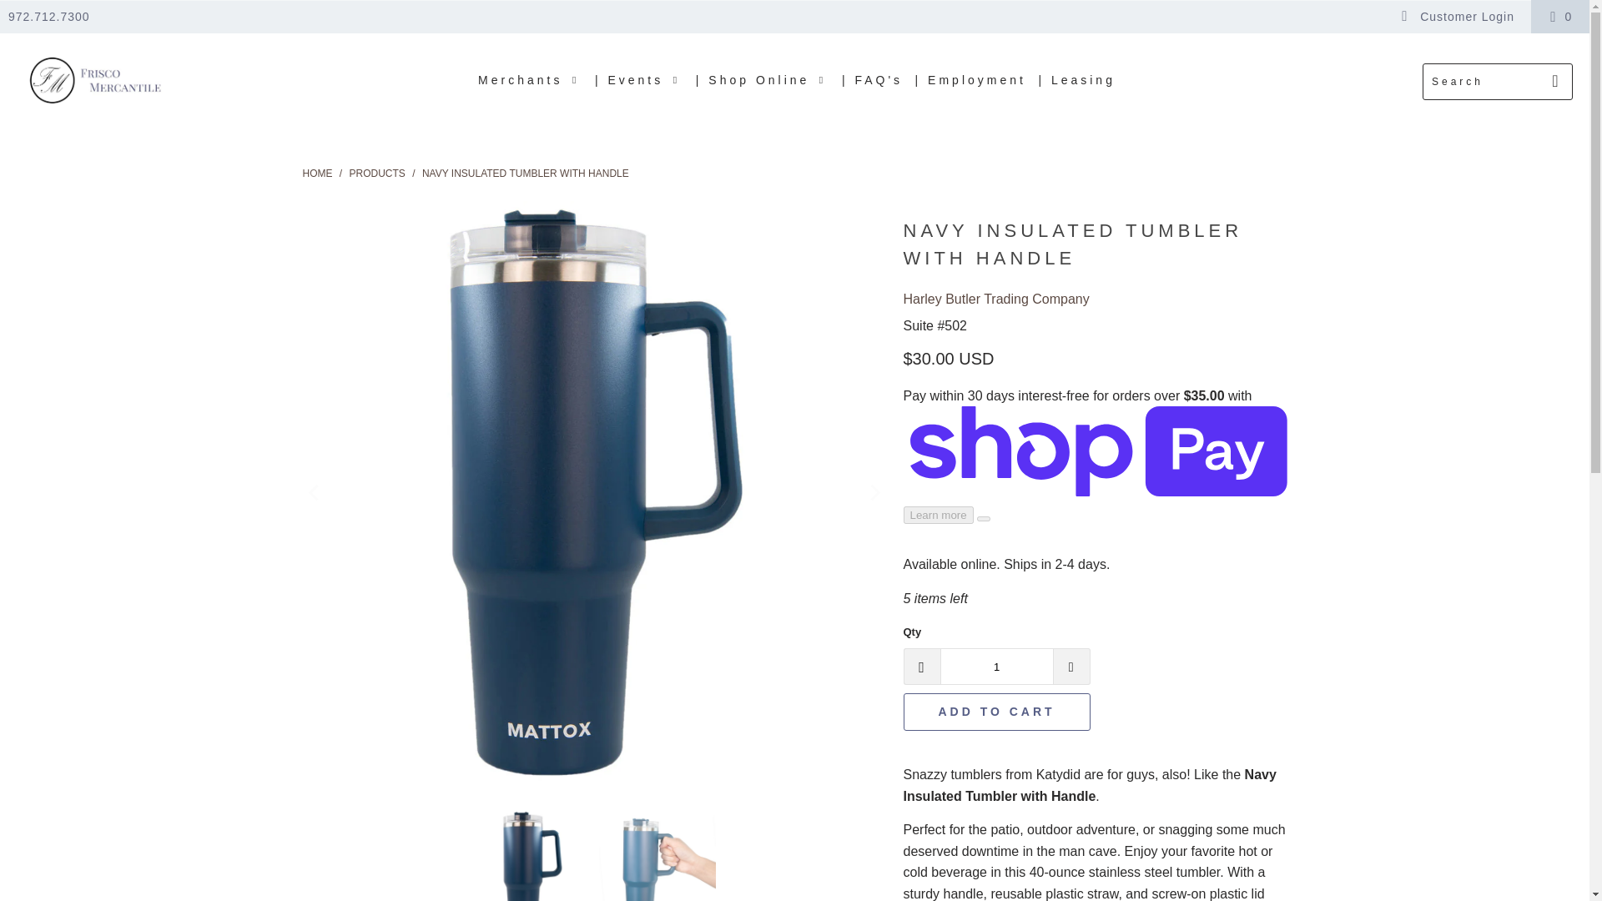 The image size is (1602, 901). Describe the element at coordinates (1457, 17) in the screenshot. I see `My Account ` at that location.